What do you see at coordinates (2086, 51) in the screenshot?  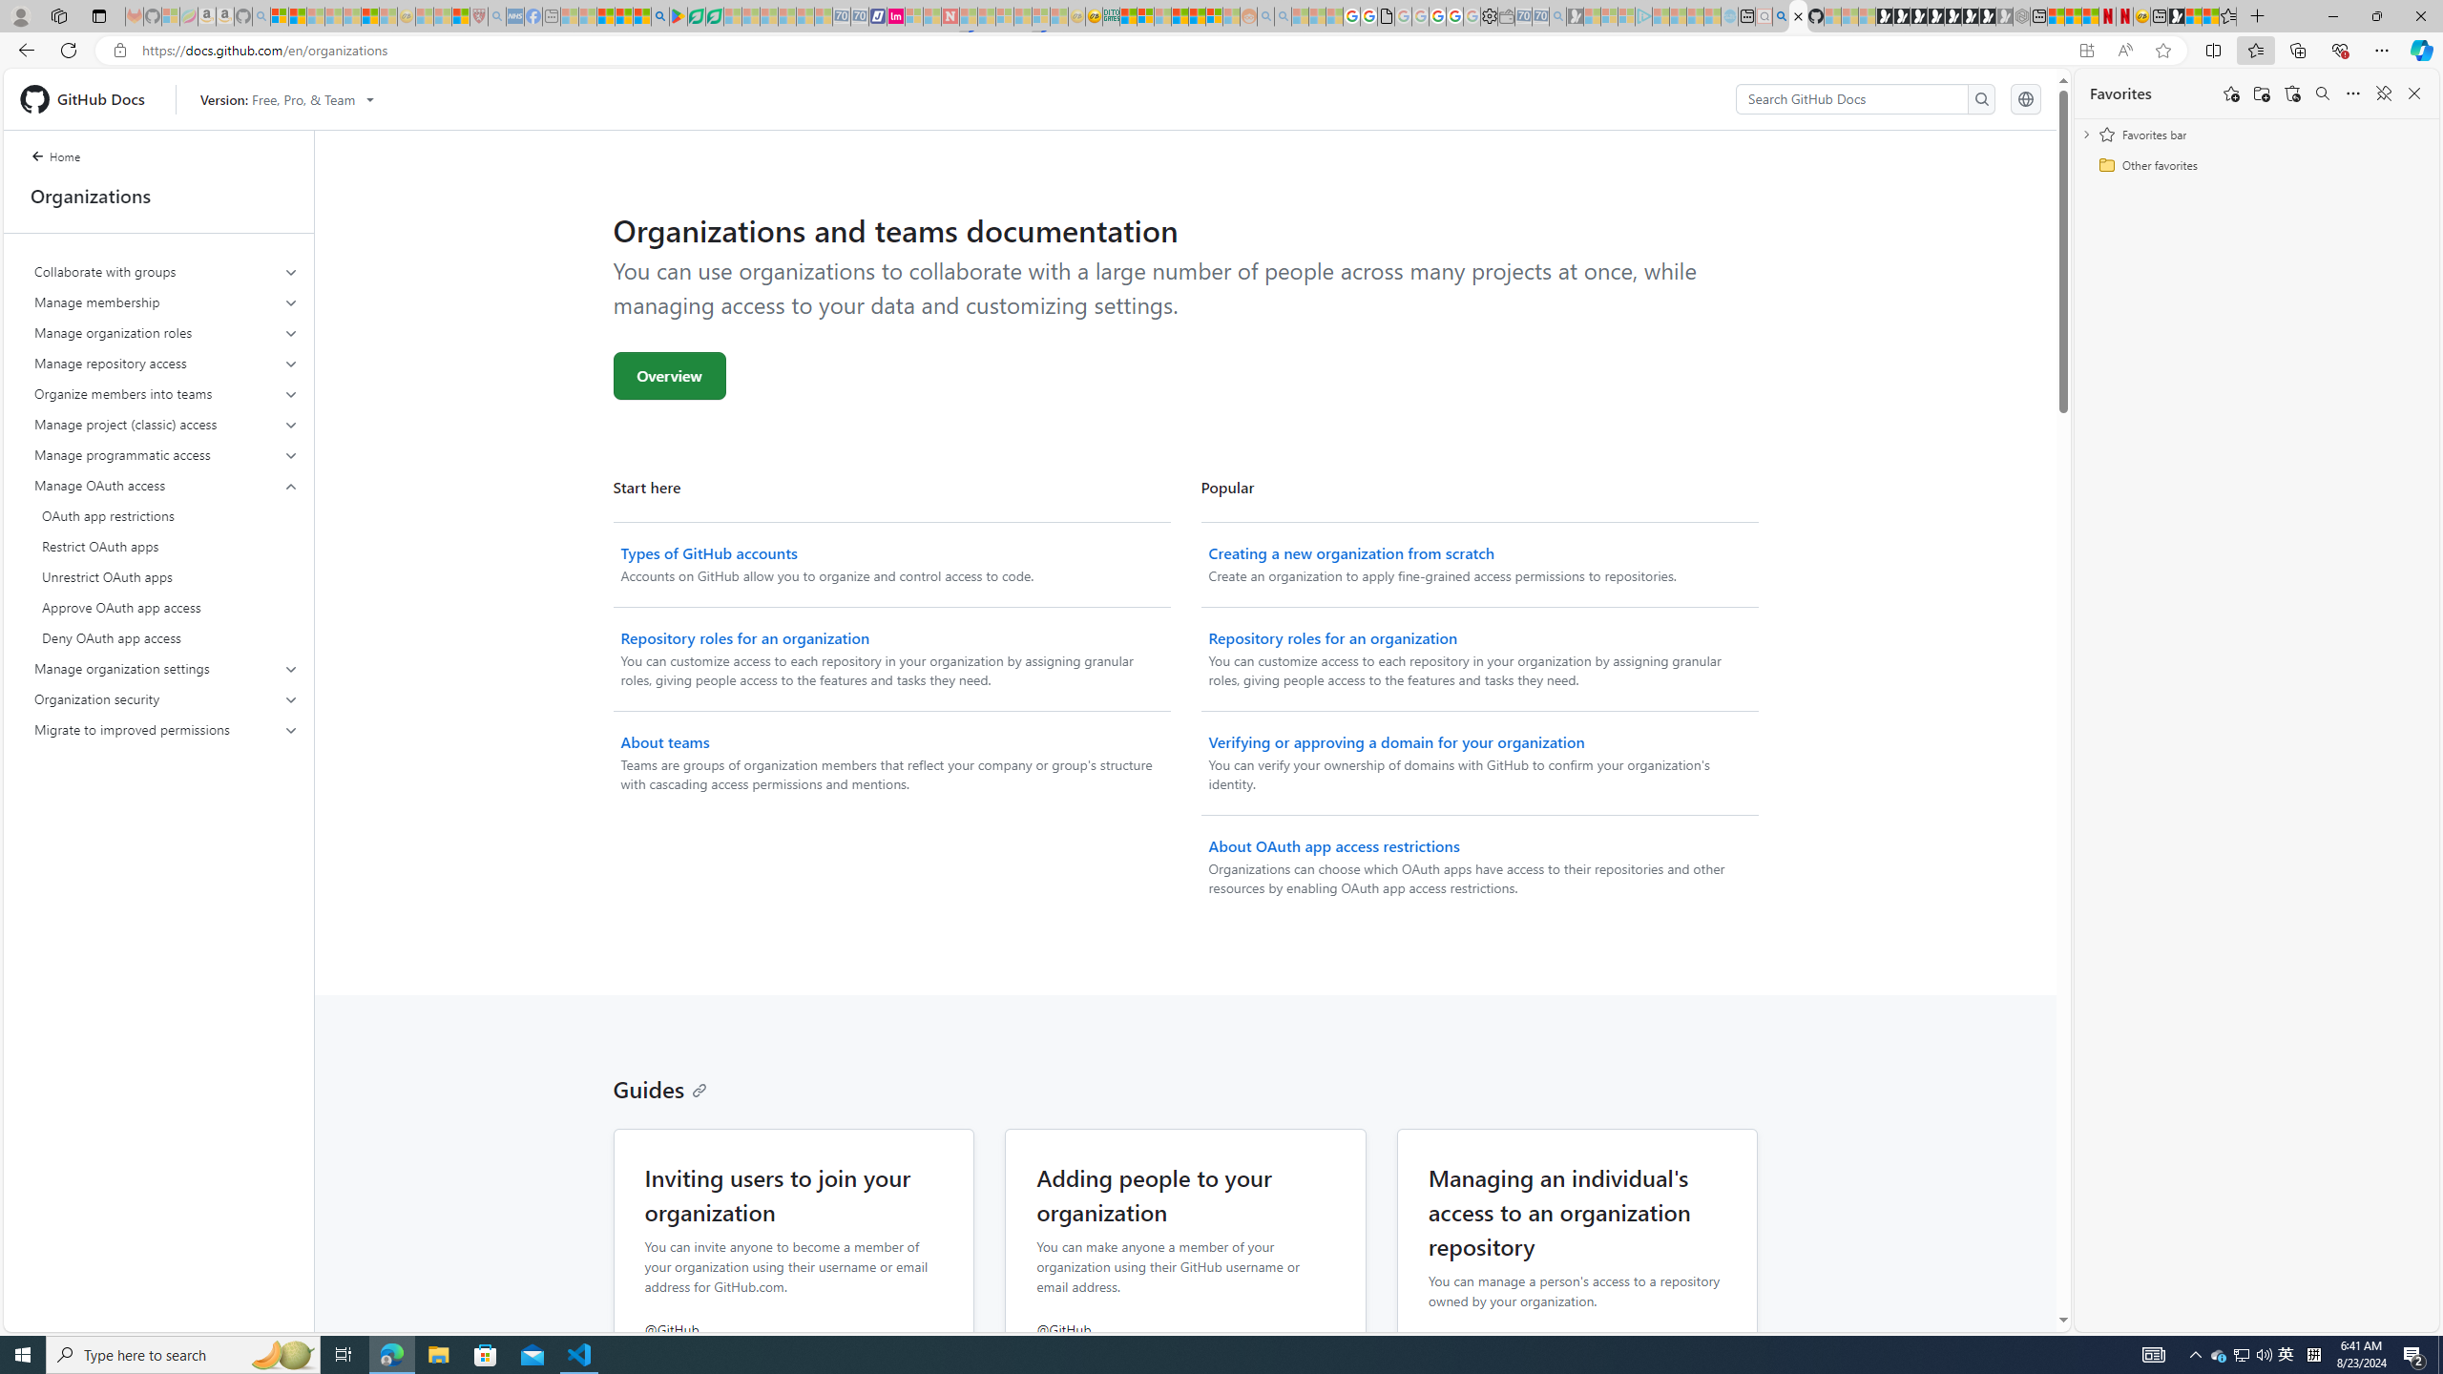 I see `App available. Install GitHub Docs` at bounding box center [2086, 51].